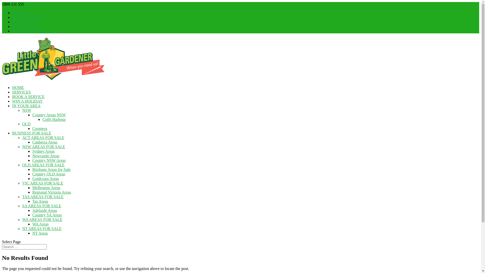  Describe the element at coordinates (42, 229) in the screenshot. I see `NT AREAS FOR SALE` at that location.